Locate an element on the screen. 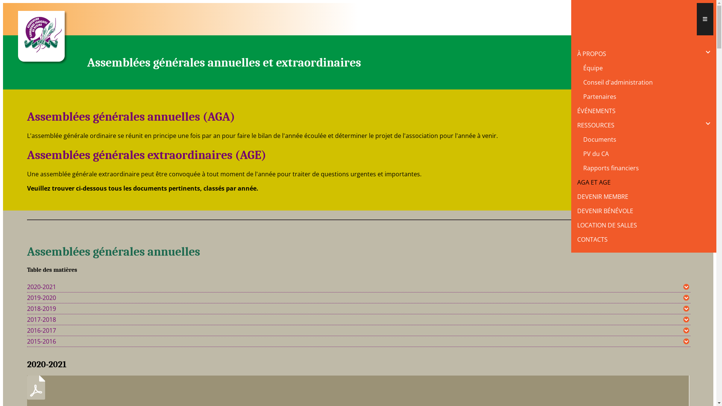 The width and height of the screenshot is (722, 406). Menu is located at coordinates (705, 19).